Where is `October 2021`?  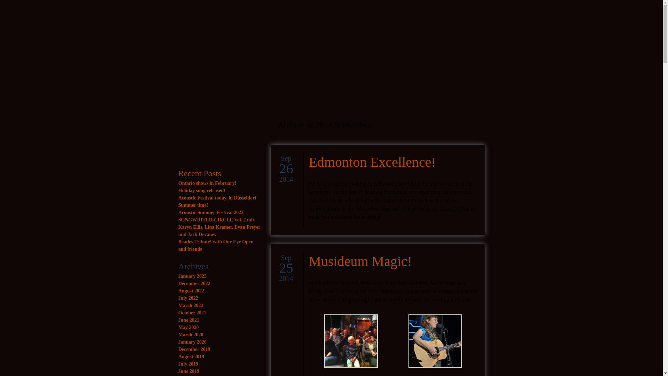 October 2021 is located at coordinates (192, 313).